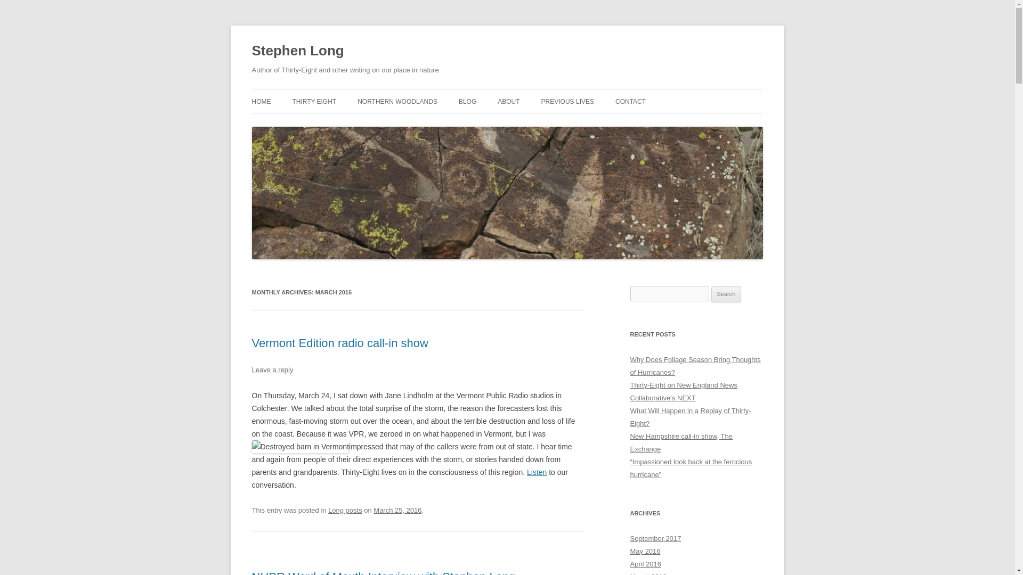 The height and width of the screenshot is (575, 1023). I want to click on BLOG, so click(467, 101).